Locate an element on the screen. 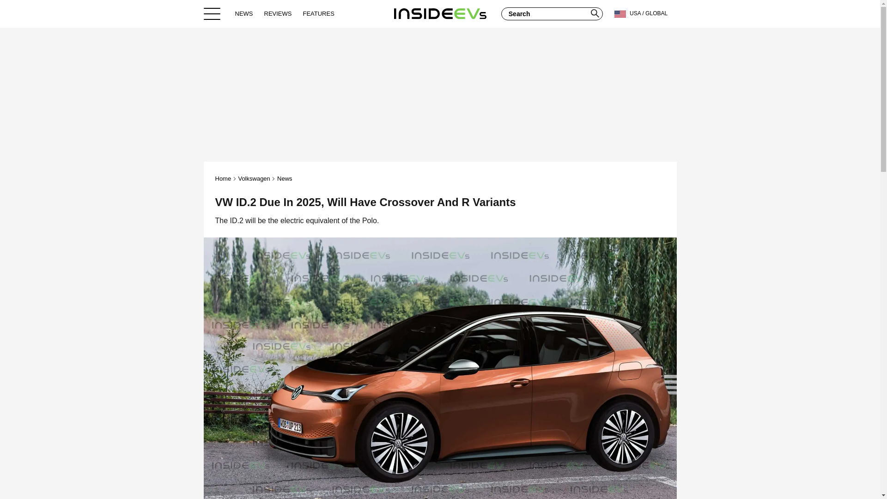  FEATURES is located at coordinates (318, 13).